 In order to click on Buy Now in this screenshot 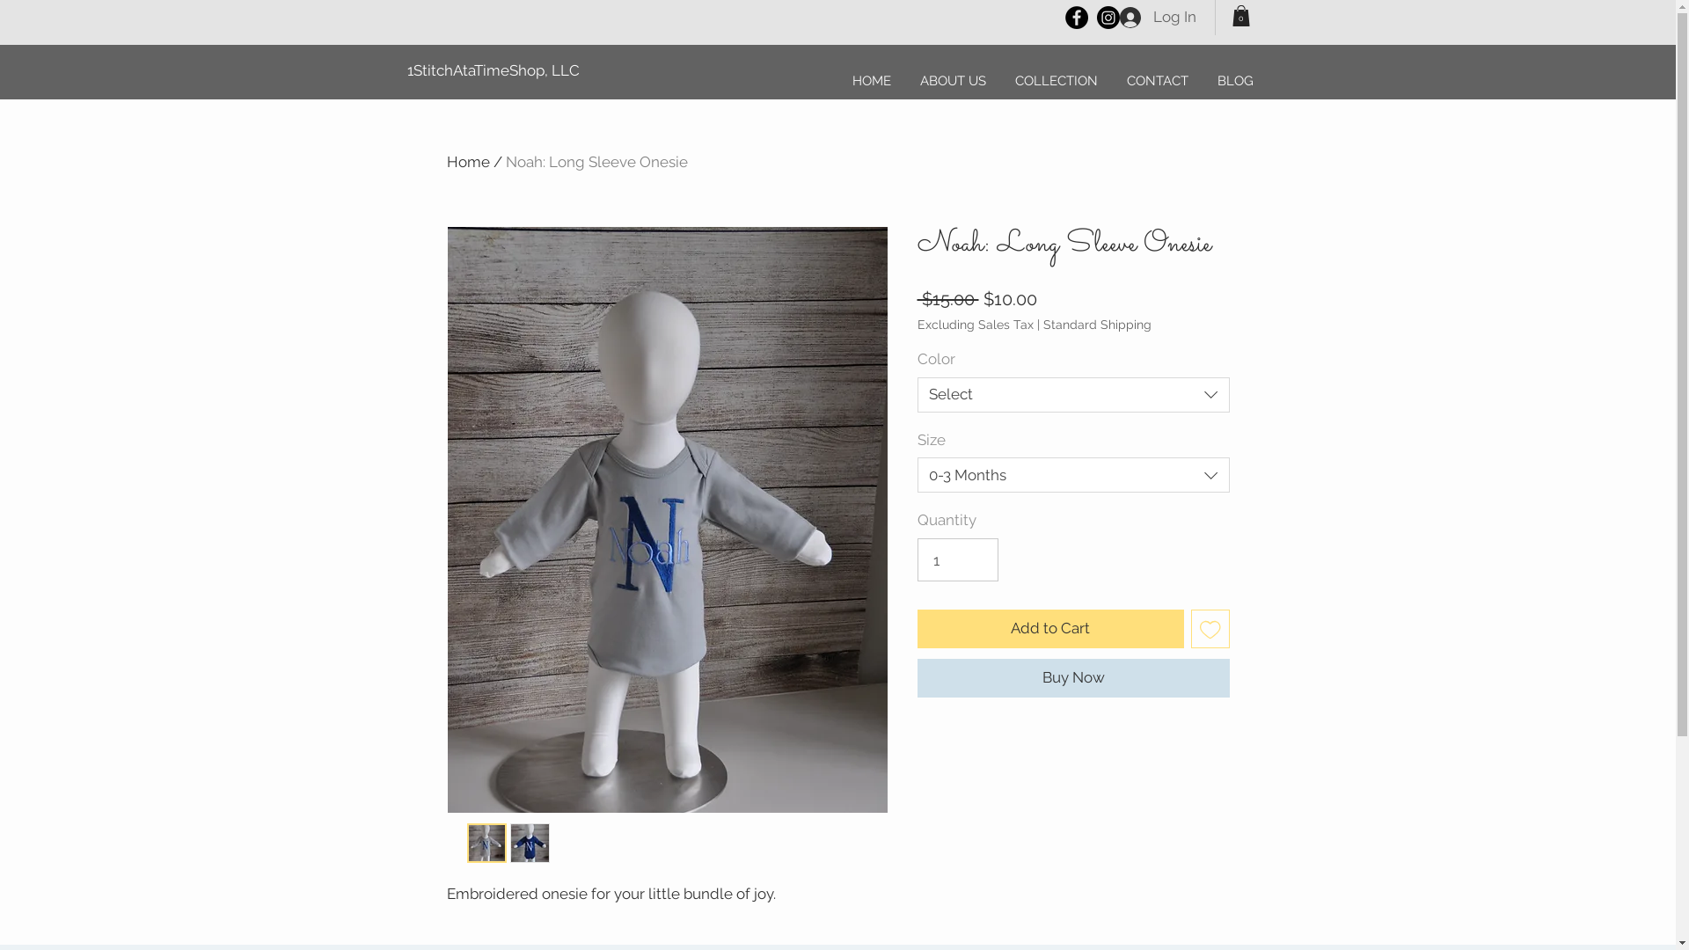, I will do `click(1073, 678)`.